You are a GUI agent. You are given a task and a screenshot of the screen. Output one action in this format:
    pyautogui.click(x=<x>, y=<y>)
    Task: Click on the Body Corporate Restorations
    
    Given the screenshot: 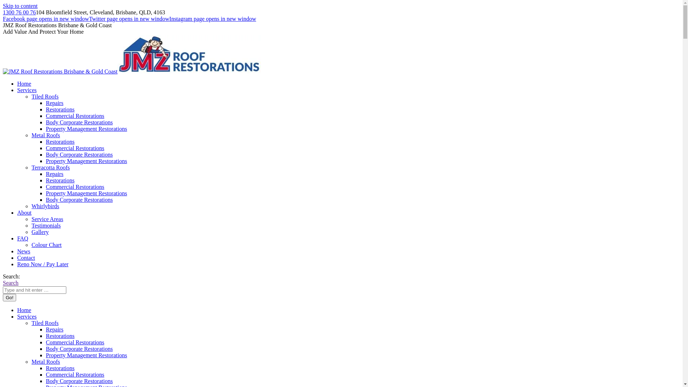 What is the action you would take?
    pyautogui.click(x=80, y=349)
    